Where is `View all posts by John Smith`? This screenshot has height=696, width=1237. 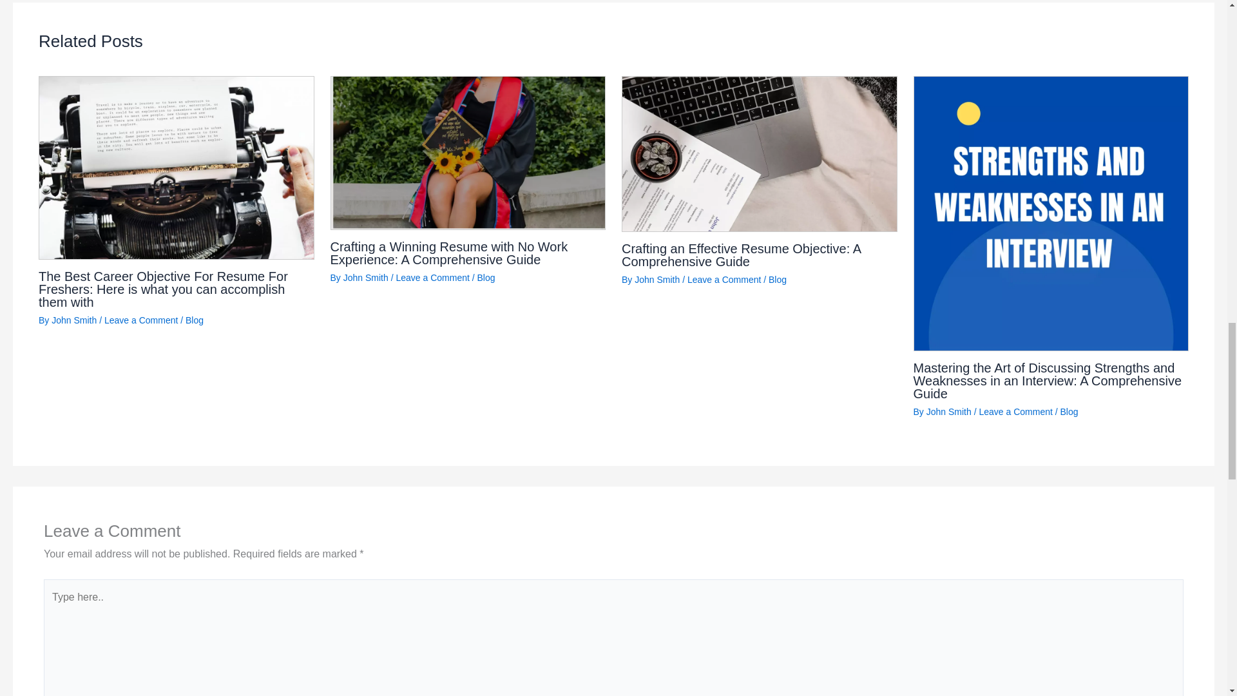 View all posts by John Smith is located at coordinates (366, 277).